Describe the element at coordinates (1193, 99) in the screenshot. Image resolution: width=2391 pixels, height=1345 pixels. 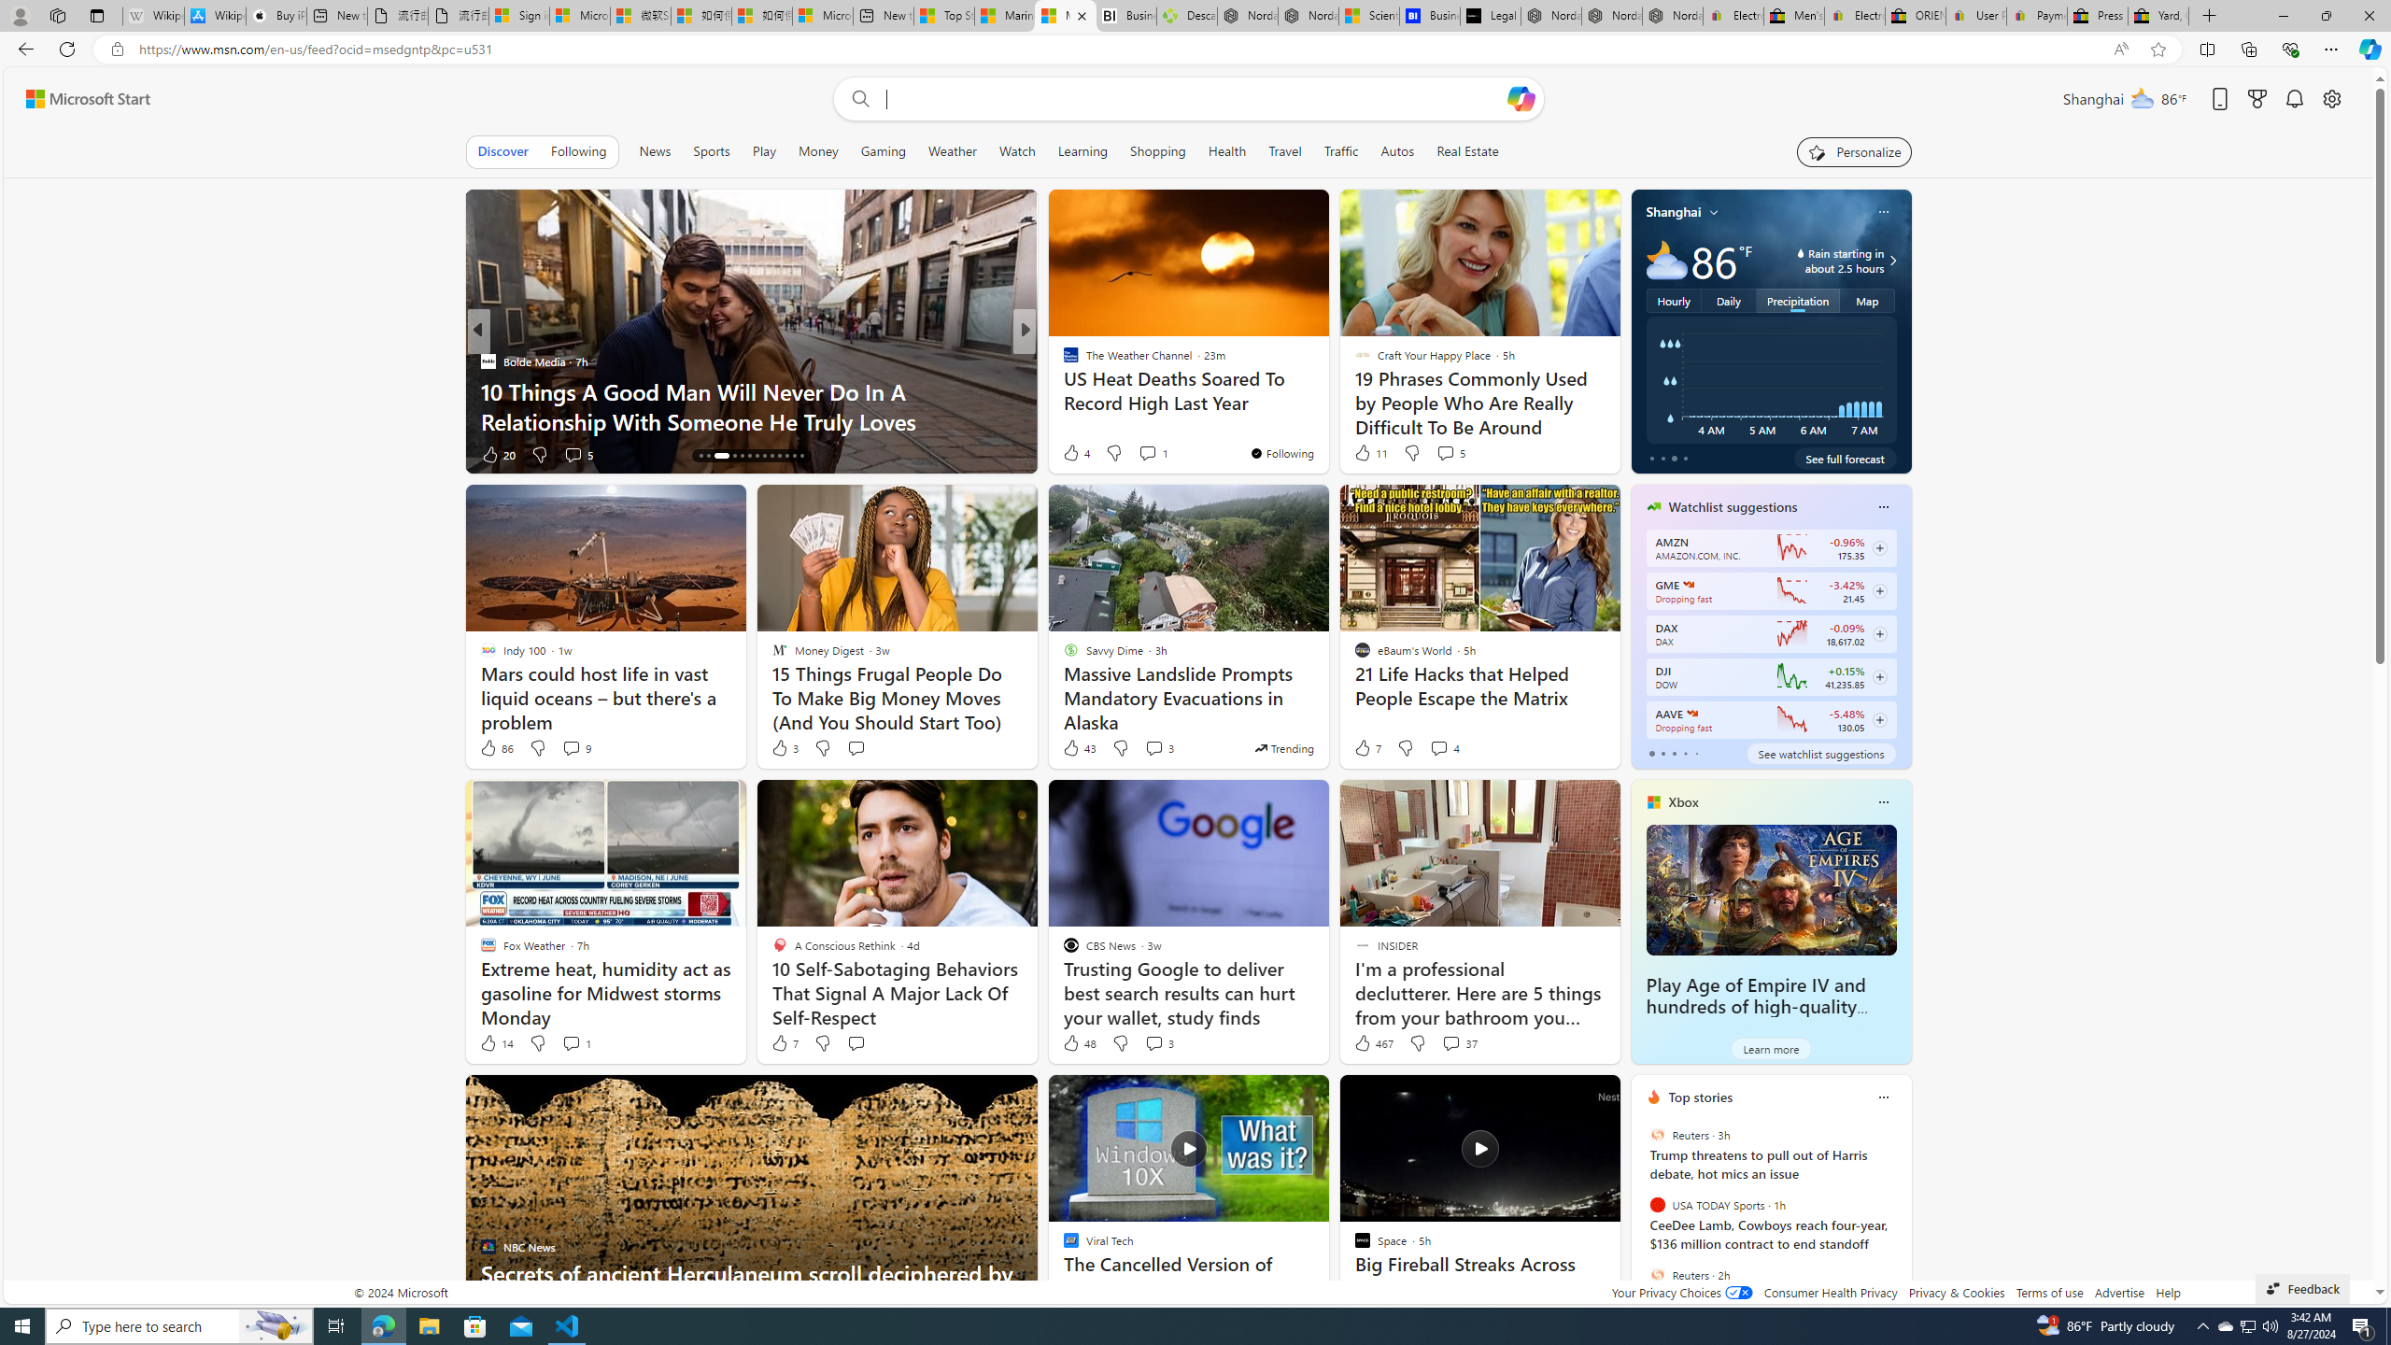
I see `Enter your search term` at that location.